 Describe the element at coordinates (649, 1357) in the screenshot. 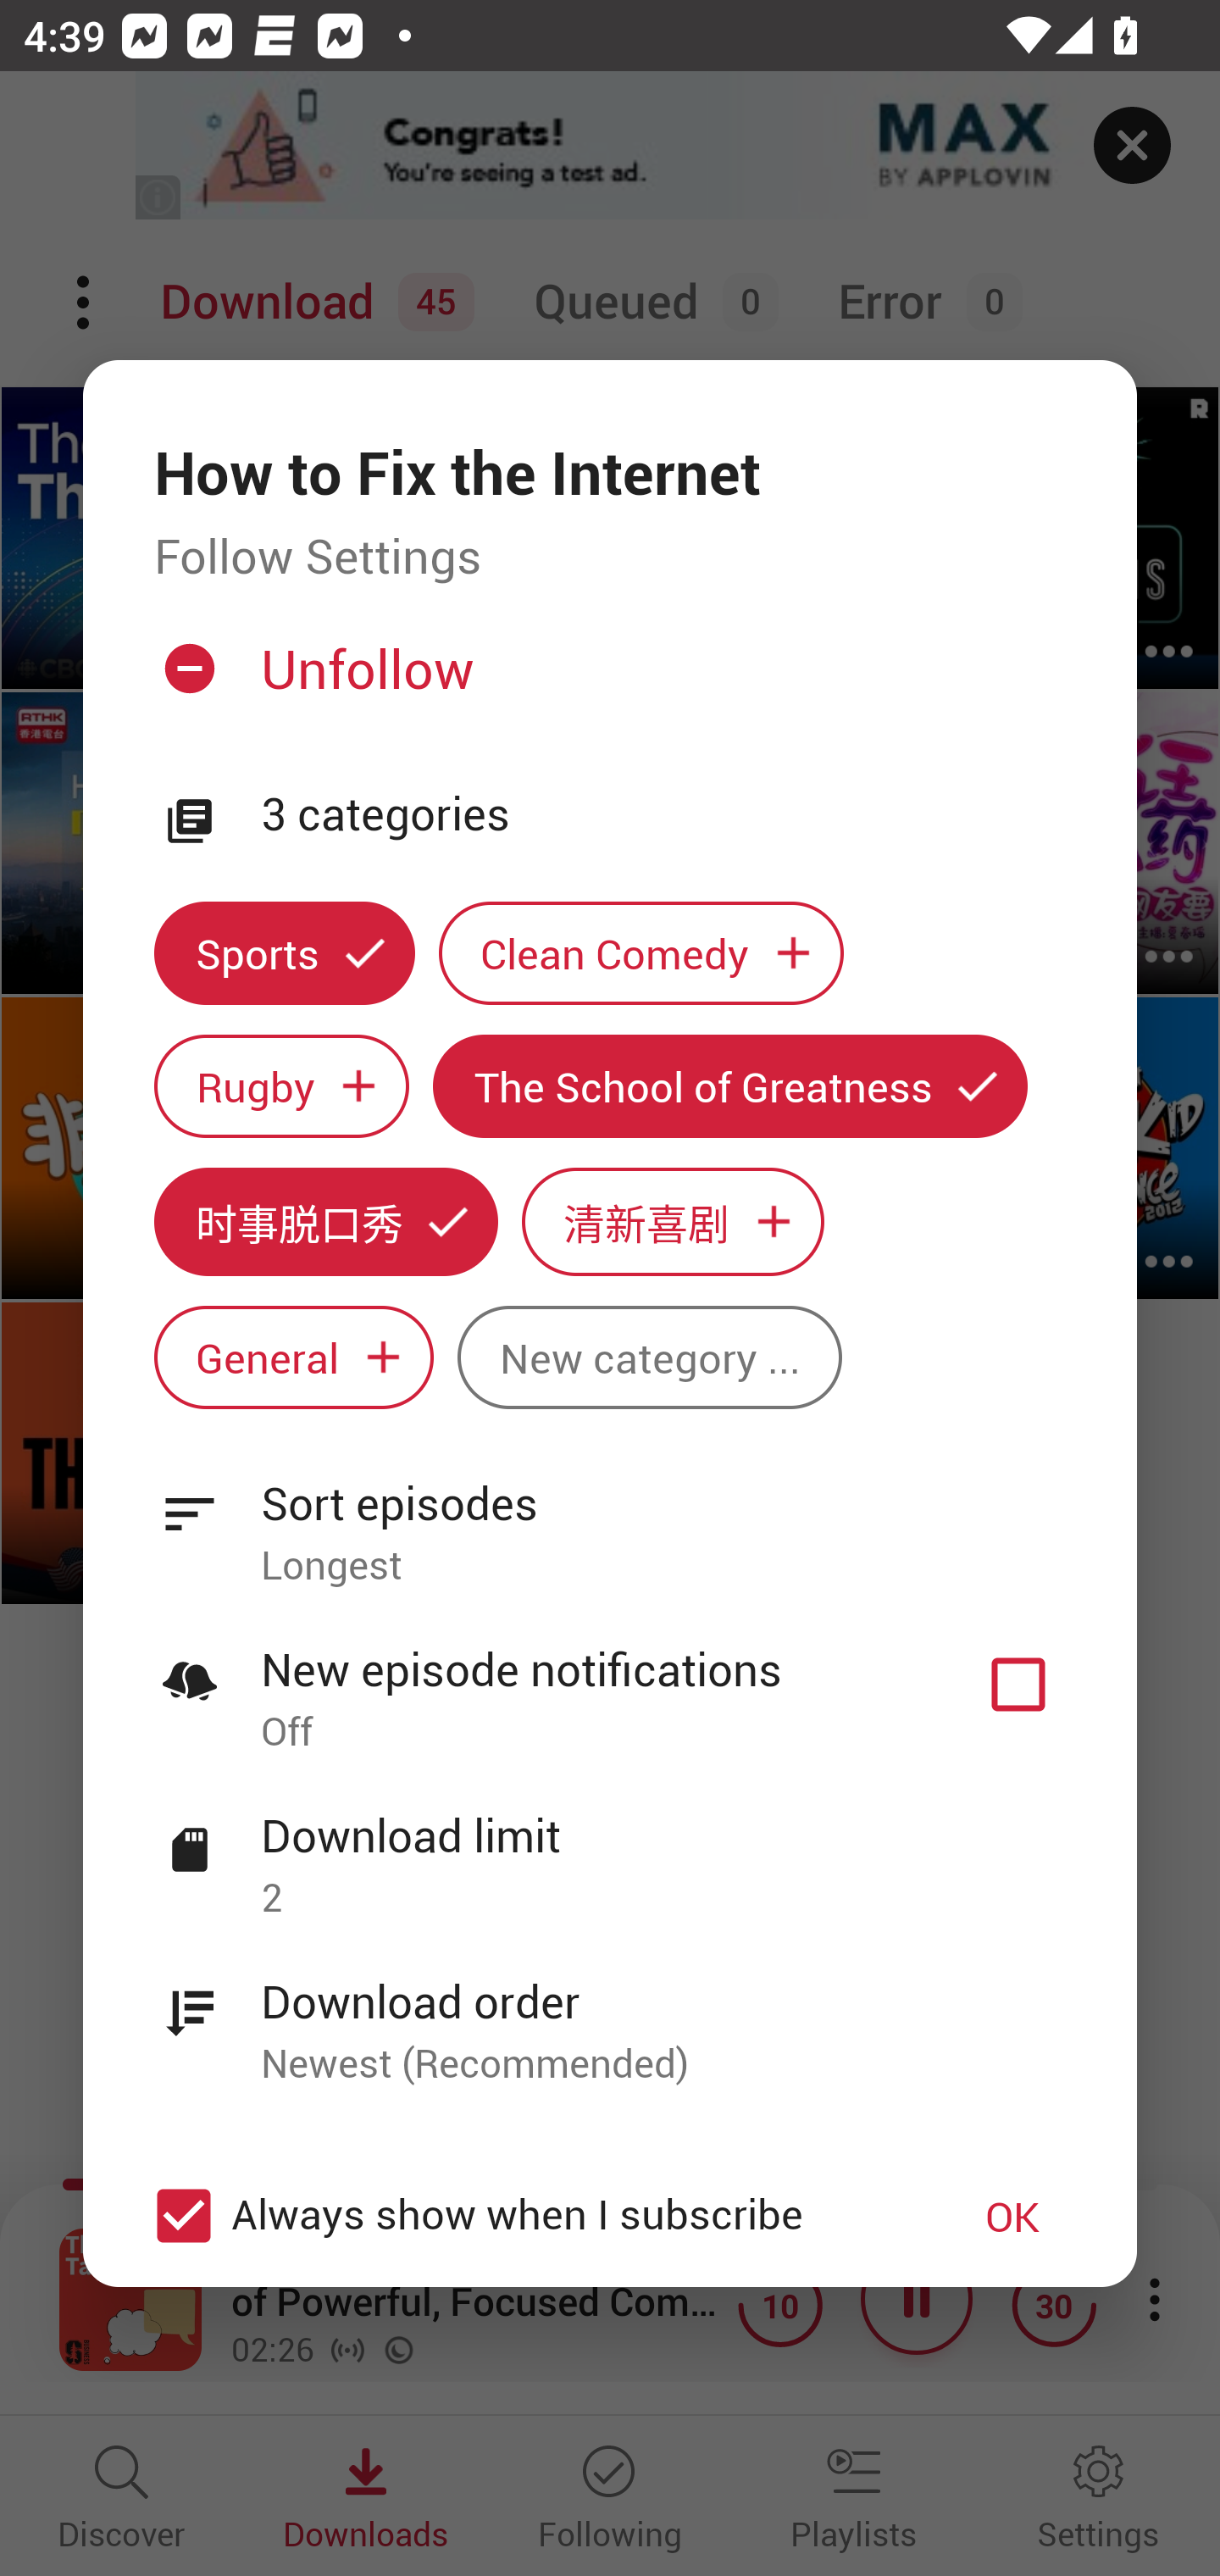

I see `New category ...` at that location.